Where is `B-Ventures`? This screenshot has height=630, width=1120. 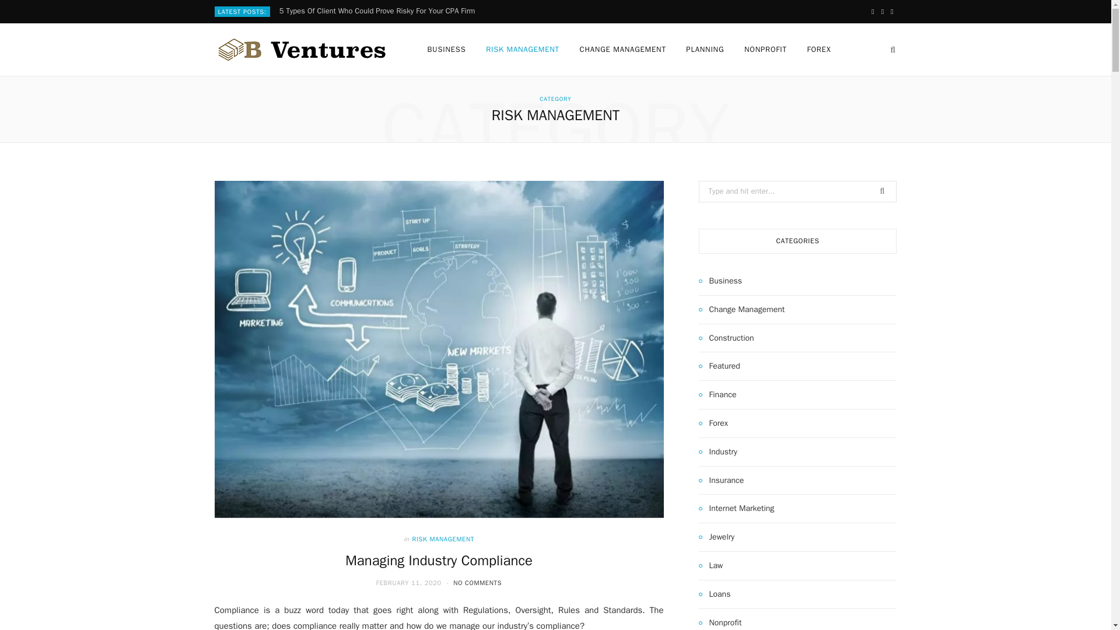 B-Ventures is located at coordinates (302, 49).